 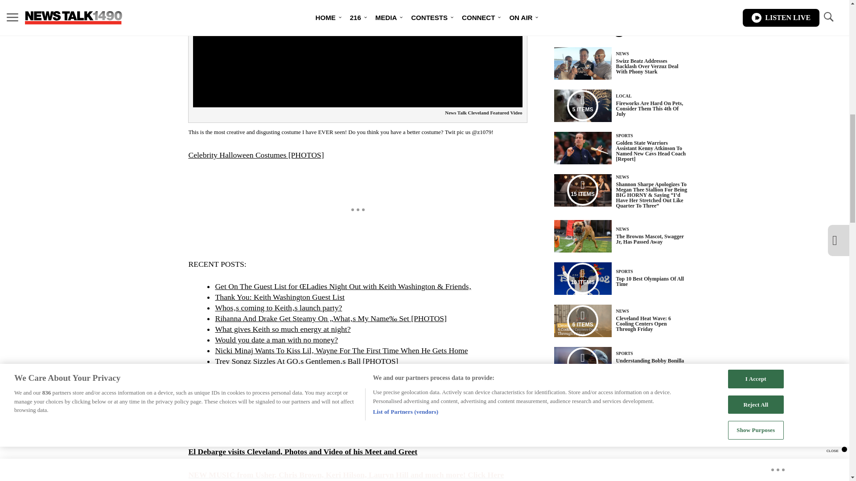 I want to click on What gives Keith so much energy at night?, so click(x=282, y=329).